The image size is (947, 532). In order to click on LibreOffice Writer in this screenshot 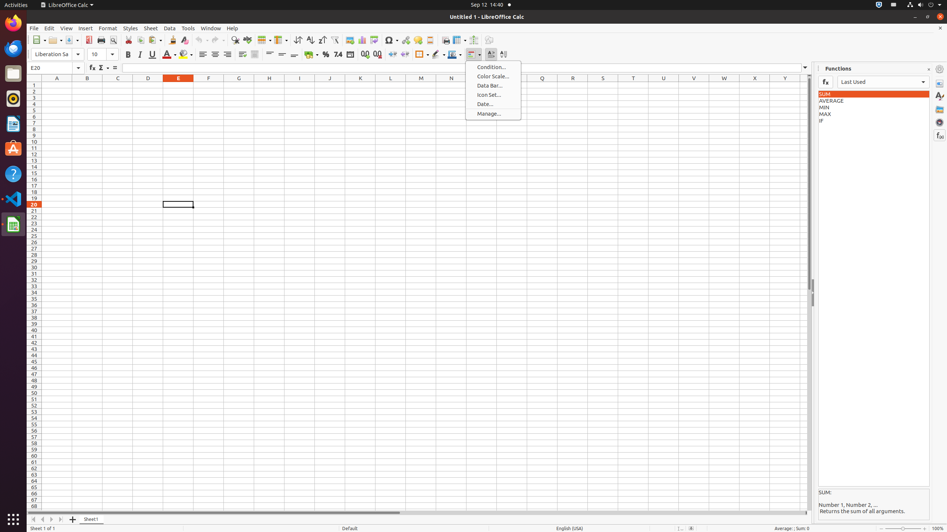, I will do `click(13, 123)`.